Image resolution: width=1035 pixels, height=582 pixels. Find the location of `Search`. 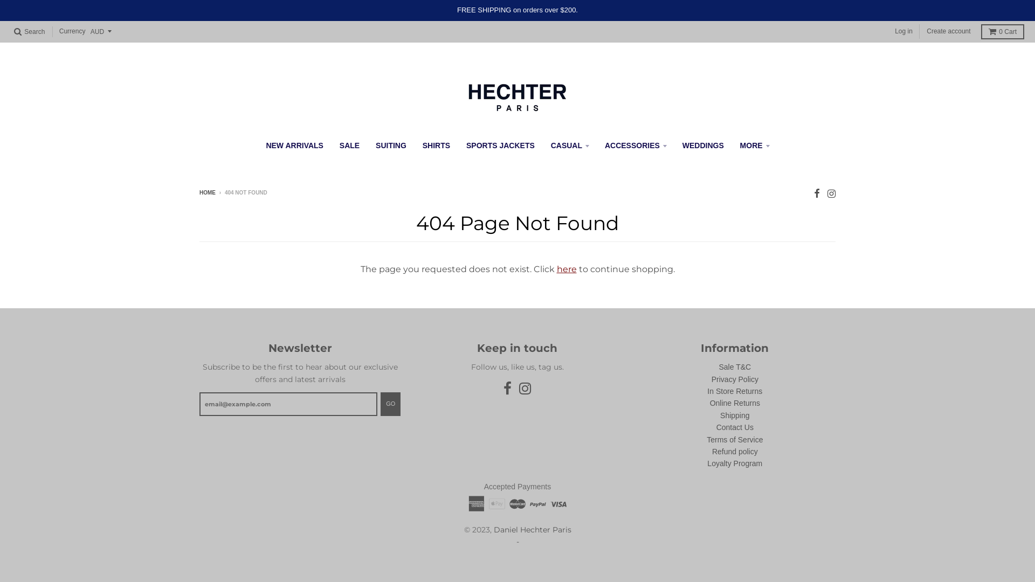

Search is located at coordinates (29, 32).